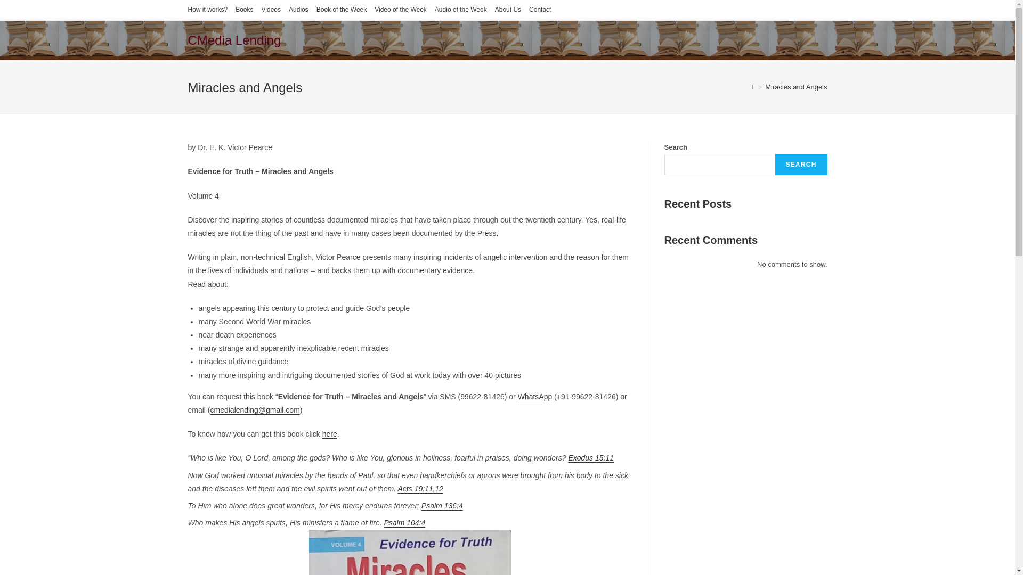  I want to click on Psalm 104:4, so click(404, 523).